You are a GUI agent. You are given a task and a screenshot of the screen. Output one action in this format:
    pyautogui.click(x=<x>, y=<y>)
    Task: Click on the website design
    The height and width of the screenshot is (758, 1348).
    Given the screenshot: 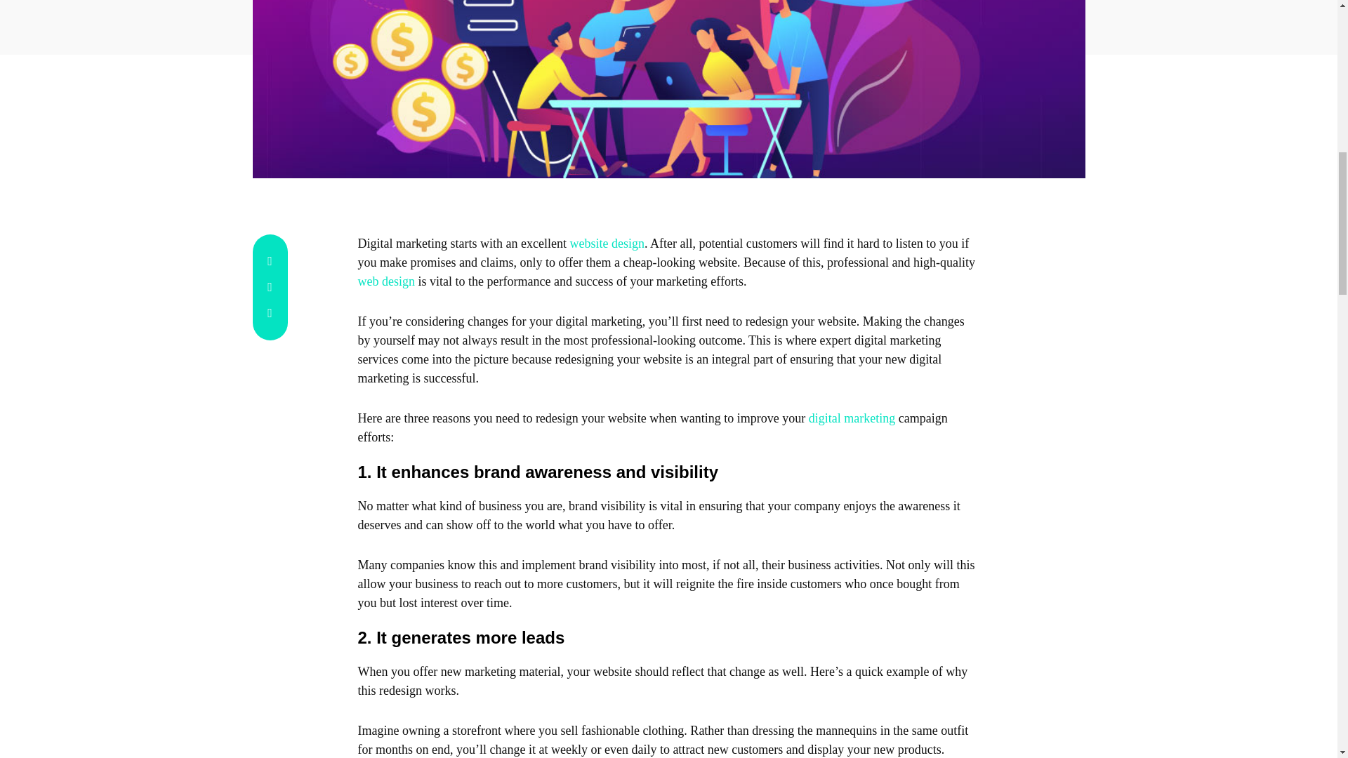 What is the action you would take?
    pyautogui.click(x=607, y=243)
    